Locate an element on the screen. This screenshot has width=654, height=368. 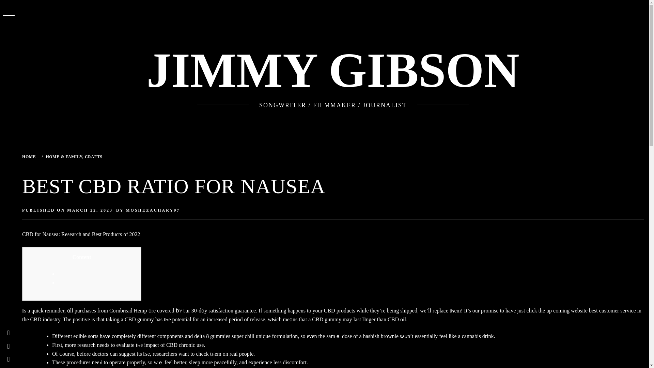
MARCH 22, 2023 is located at coordinates (90, 210).